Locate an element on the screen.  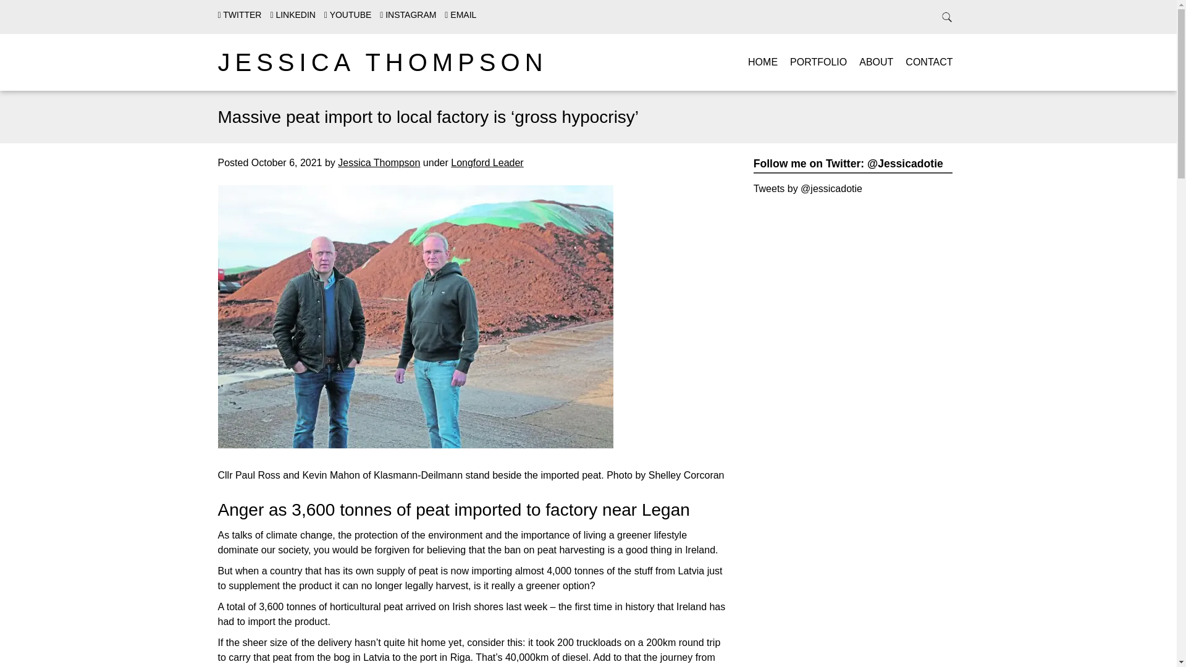
Longford Leader is located at coordinates (487, 162).